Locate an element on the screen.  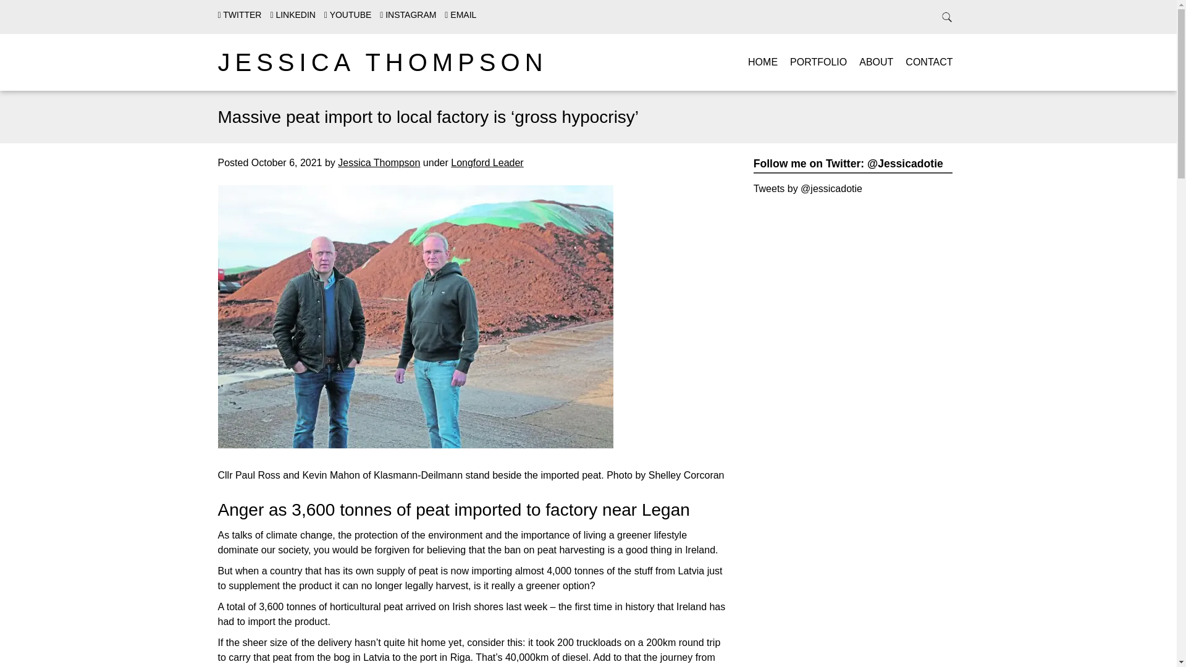
Longford Leader is located at coordinates (487, 162).